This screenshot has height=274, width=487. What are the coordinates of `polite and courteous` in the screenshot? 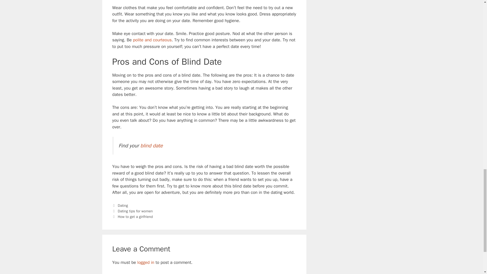 It's located at (152, 40).